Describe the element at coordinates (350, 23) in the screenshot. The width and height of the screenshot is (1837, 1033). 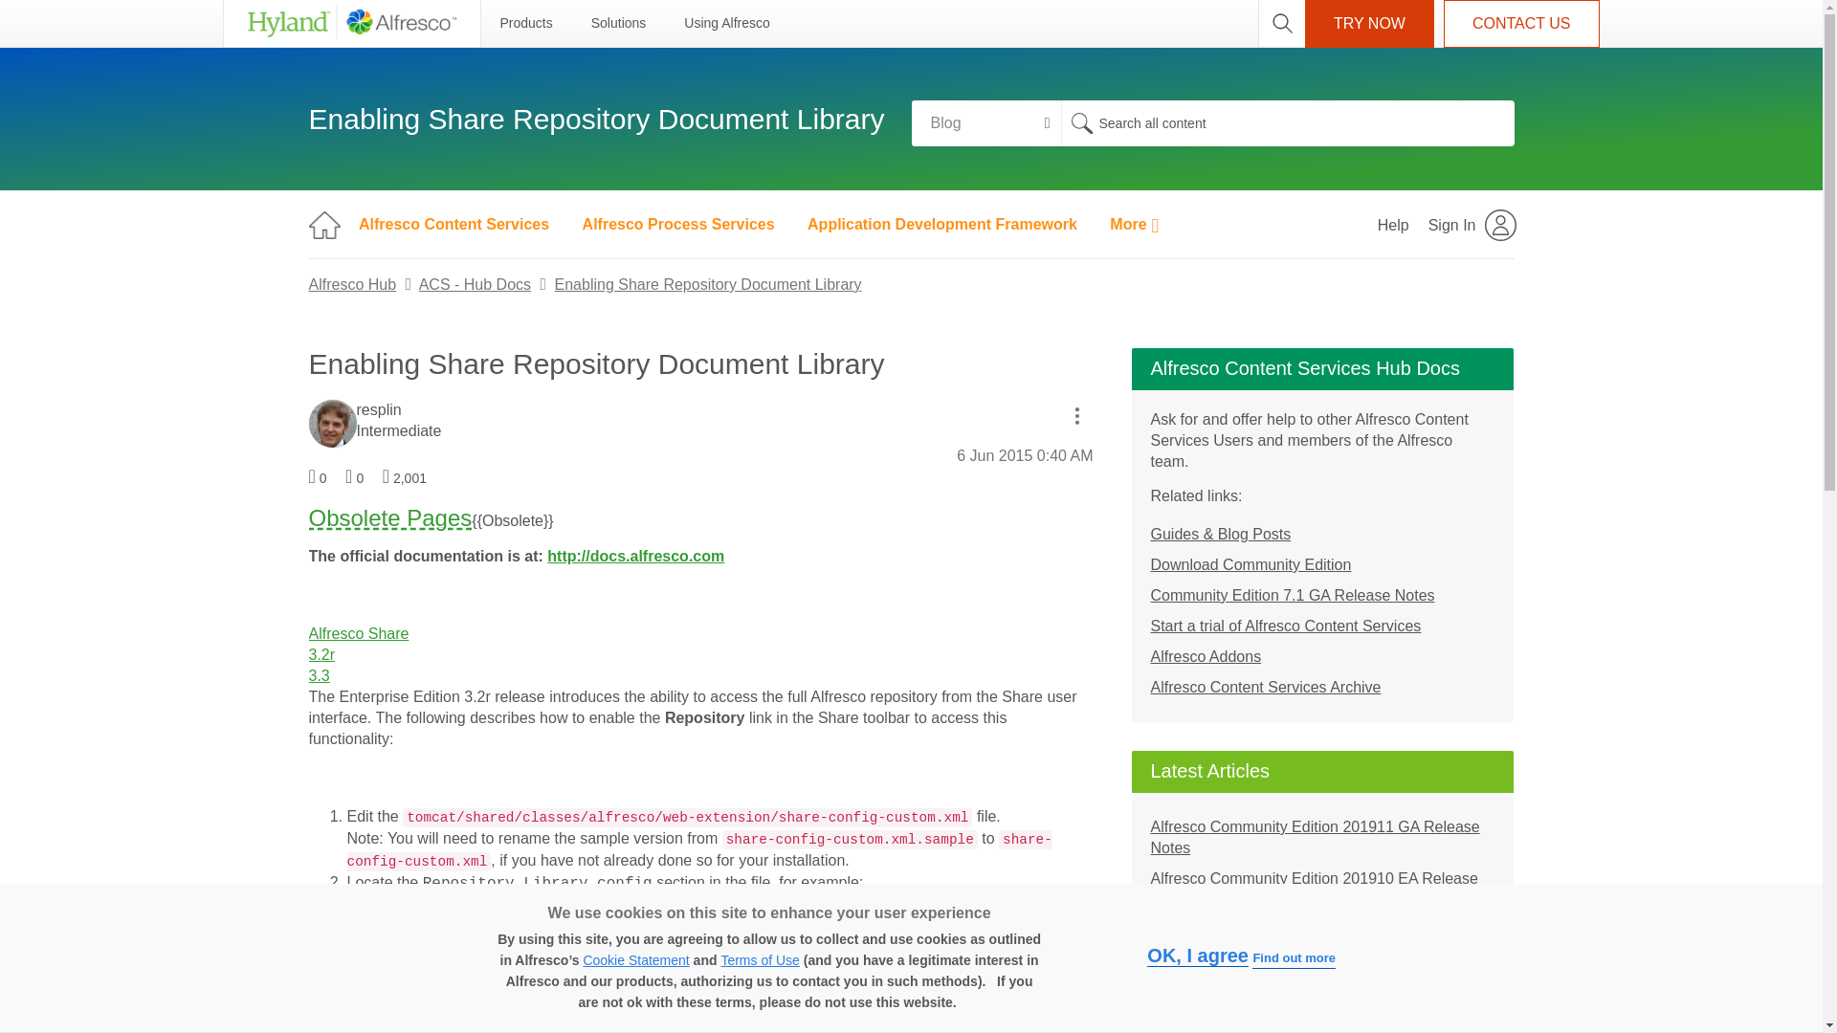
I see `Alfresco` at that location.